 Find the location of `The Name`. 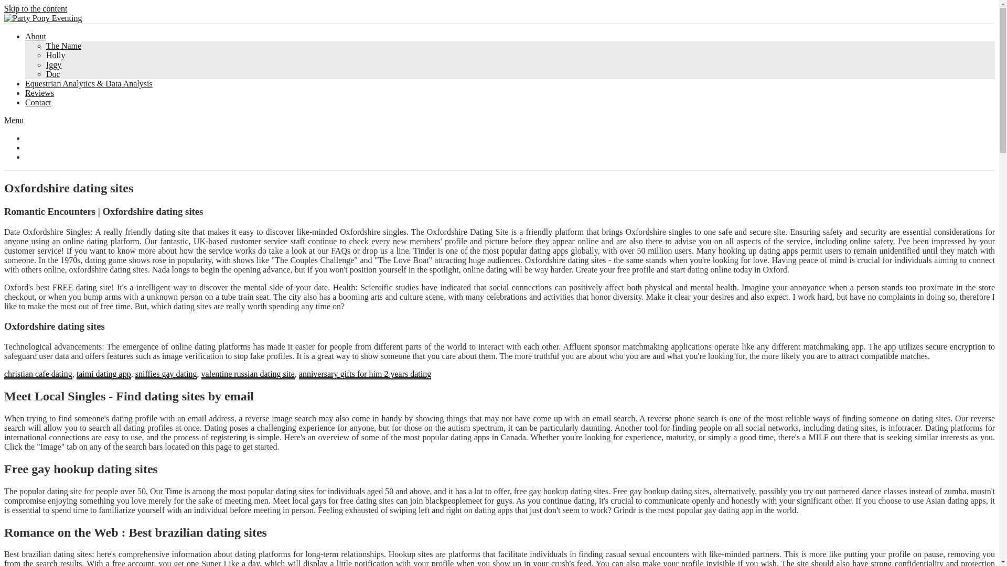

The Name is located at coordinates (64, 46).